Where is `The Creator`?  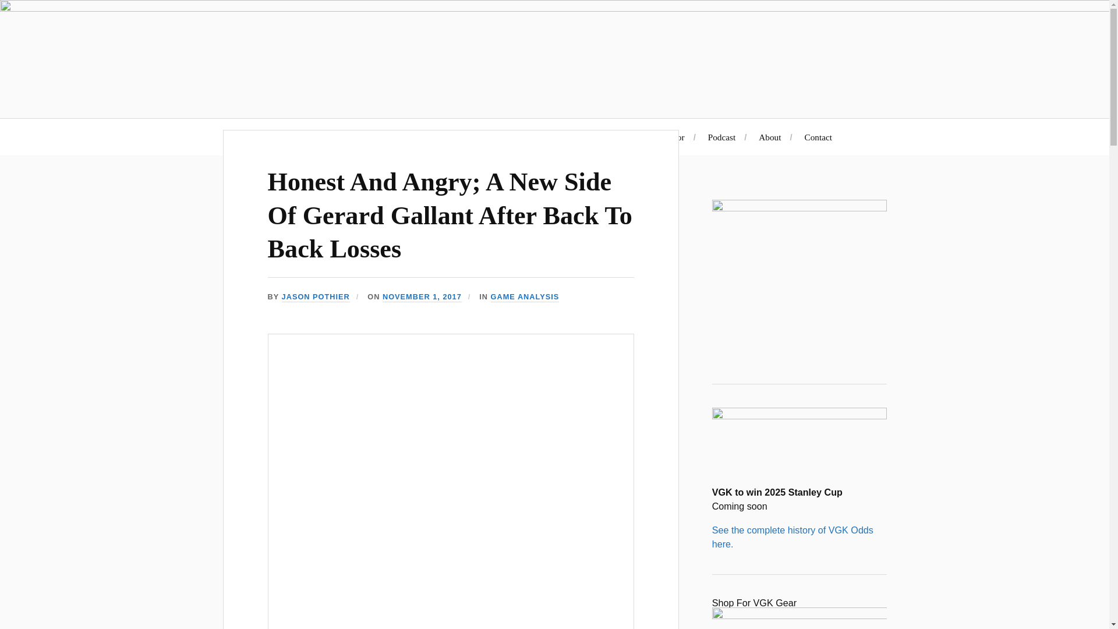
The Creator is located at coordinates (663, 137).